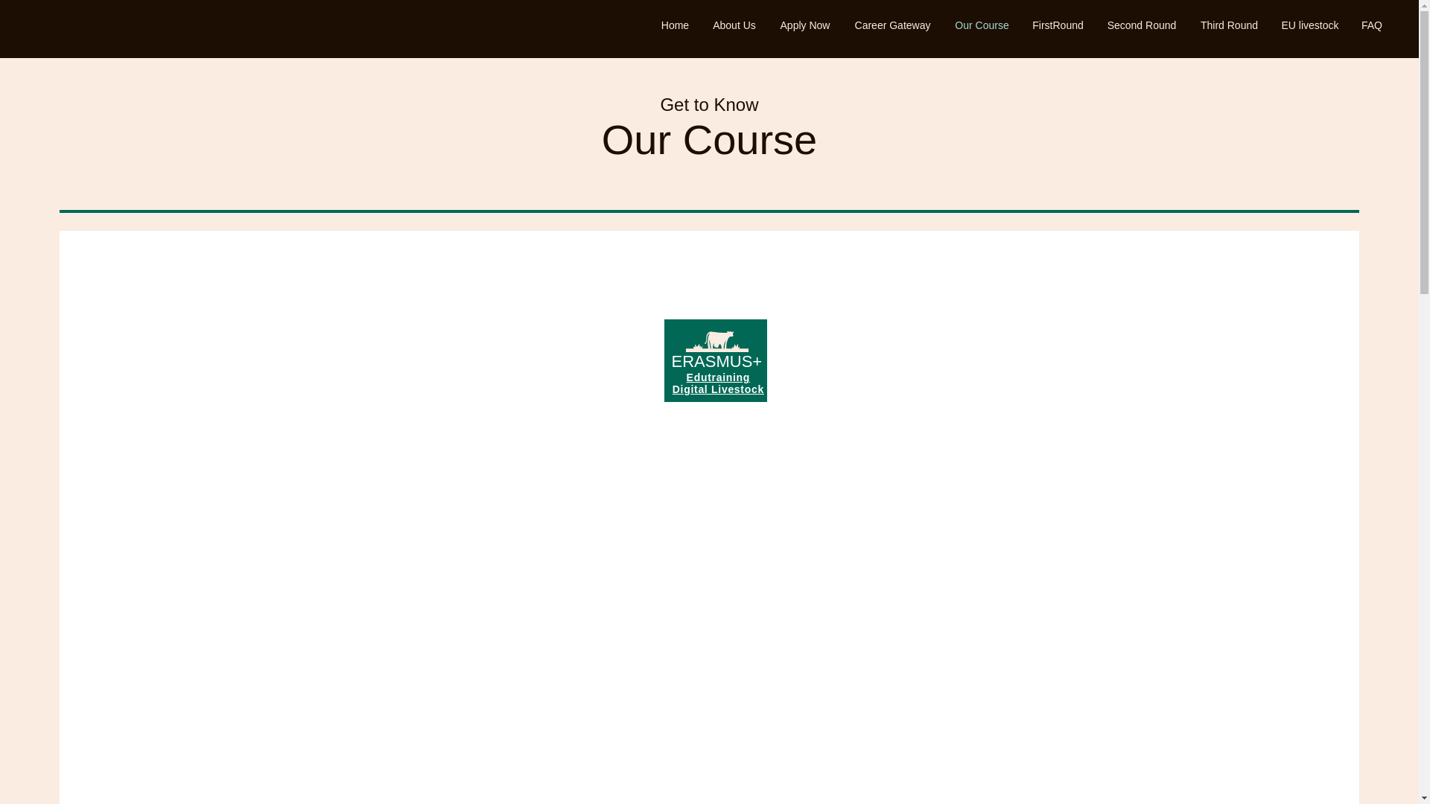 The height and width of the screenshot is (804, 1430). Describe the element at coordinates (718, 383) in the screenshot. I see `Edutraining Digital Livestock` at that location.